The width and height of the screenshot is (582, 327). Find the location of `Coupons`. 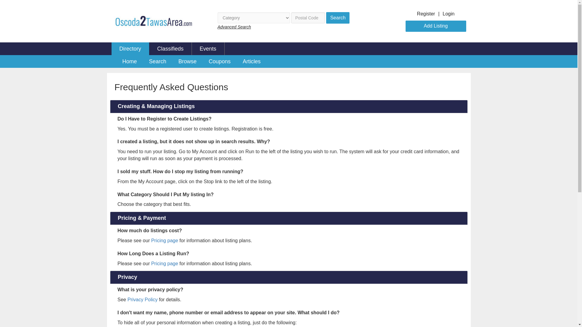

Coupons is located at coordinates (219, 61).